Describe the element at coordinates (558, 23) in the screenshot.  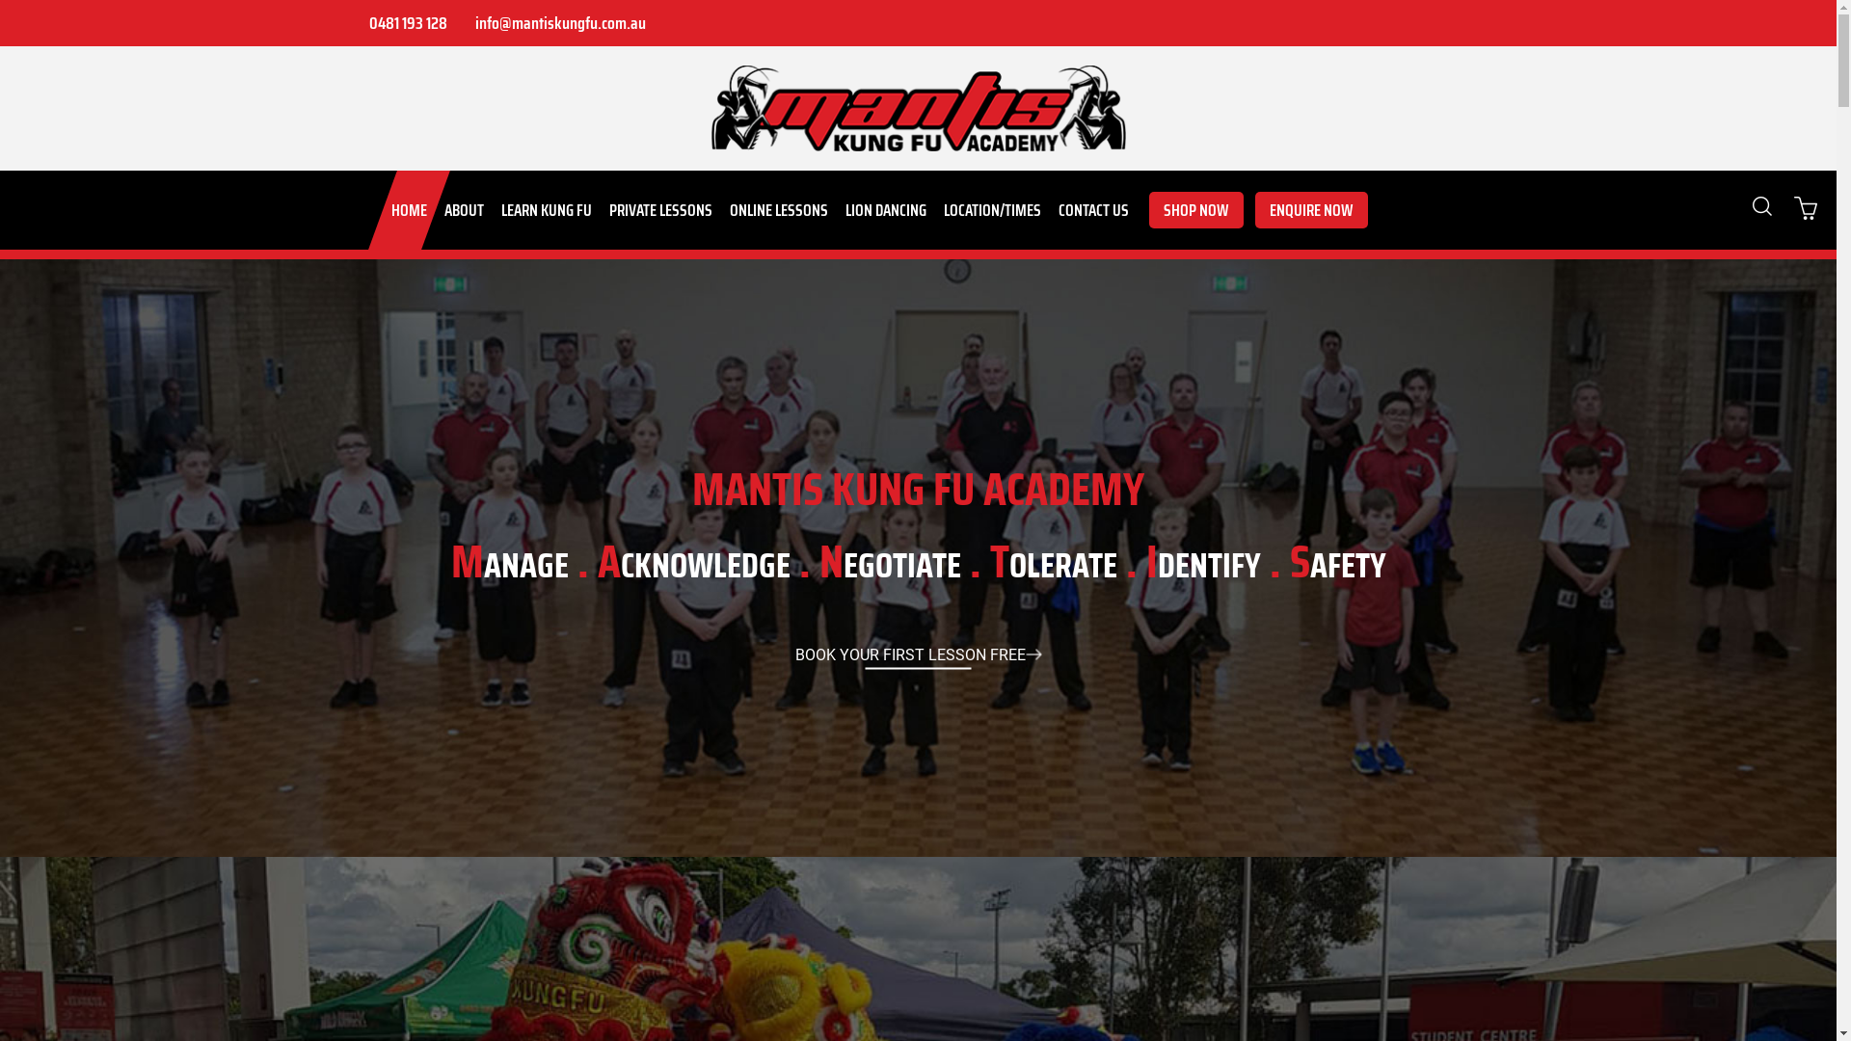
I see `info@mantiskungfu.com.au` at that location.